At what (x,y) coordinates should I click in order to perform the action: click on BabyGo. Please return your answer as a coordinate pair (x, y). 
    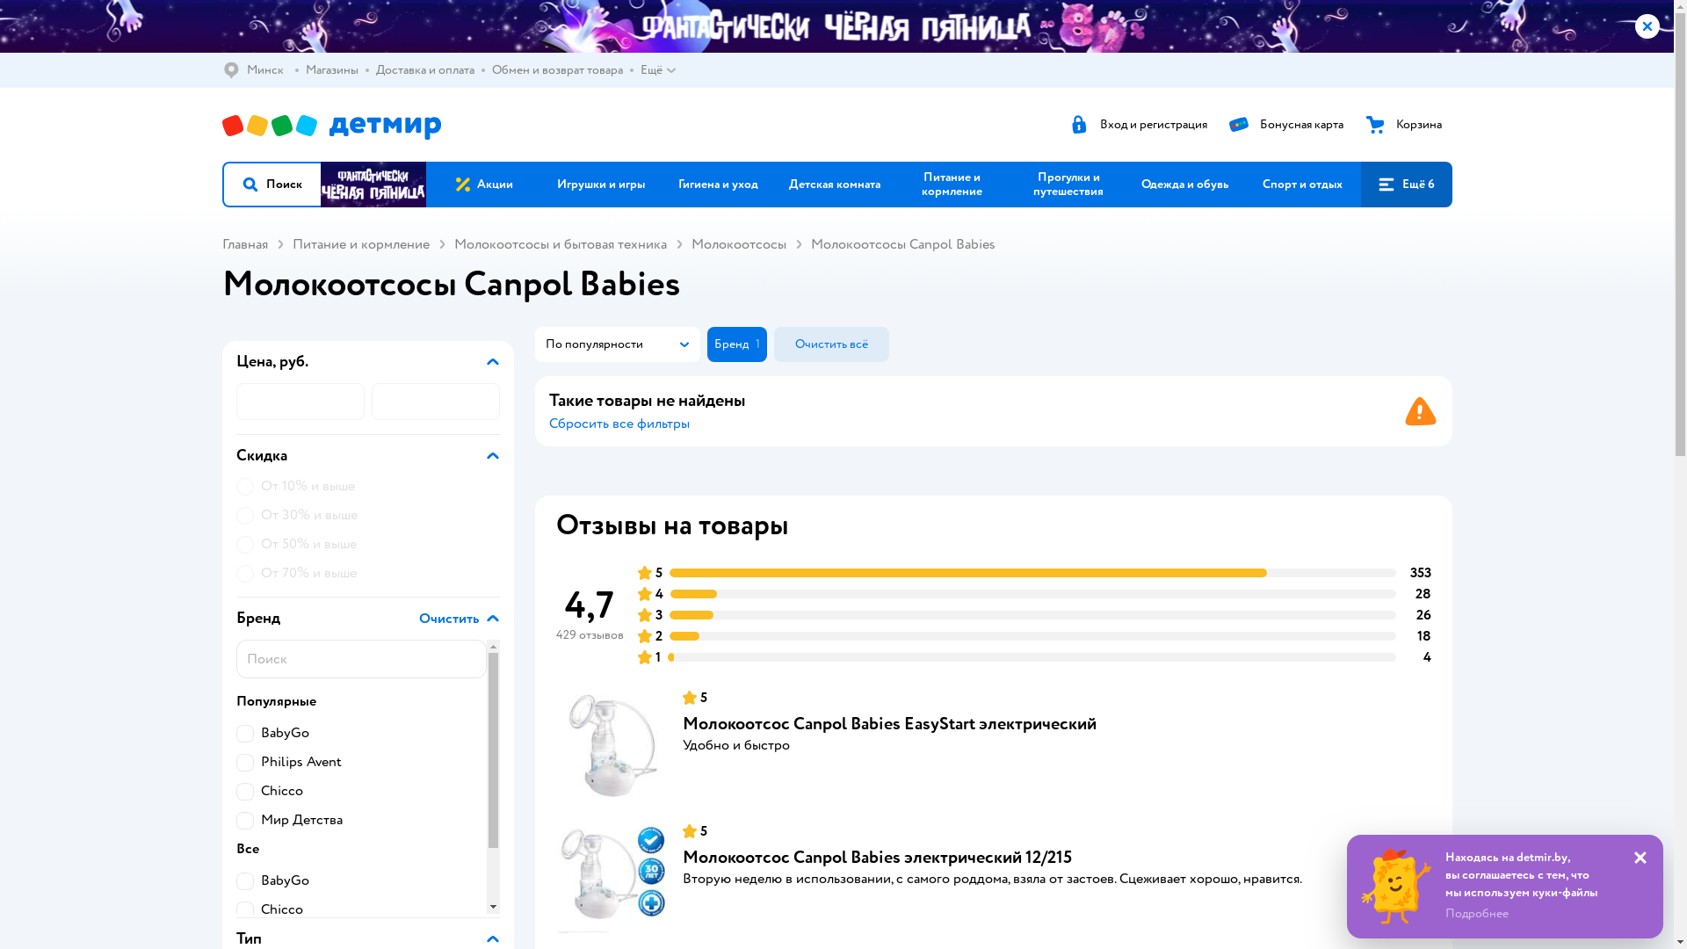
    Looking at the image, I should click on (360, 733).